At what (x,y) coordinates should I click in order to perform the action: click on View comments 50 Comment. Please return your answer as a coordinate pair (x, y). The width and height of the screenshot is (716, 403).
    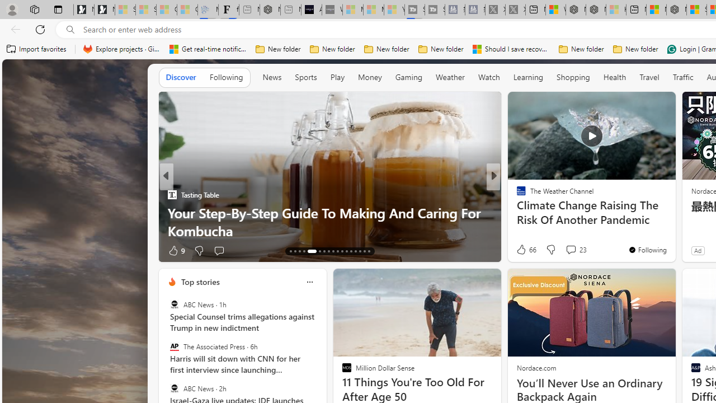
    Looking at the image, I should click on (572, 250).